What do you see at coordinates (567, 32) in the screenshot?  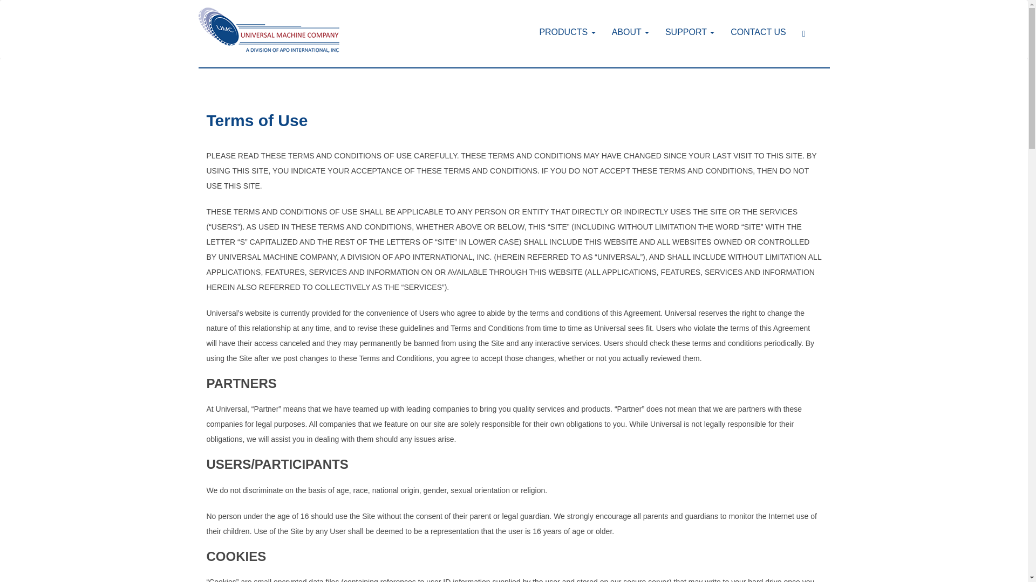 I see `Products` at bounding box center [567, 32].